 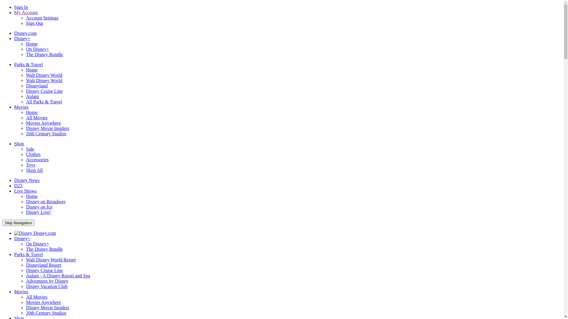 I want to click on On Disney+, so click(x=38, y=49).